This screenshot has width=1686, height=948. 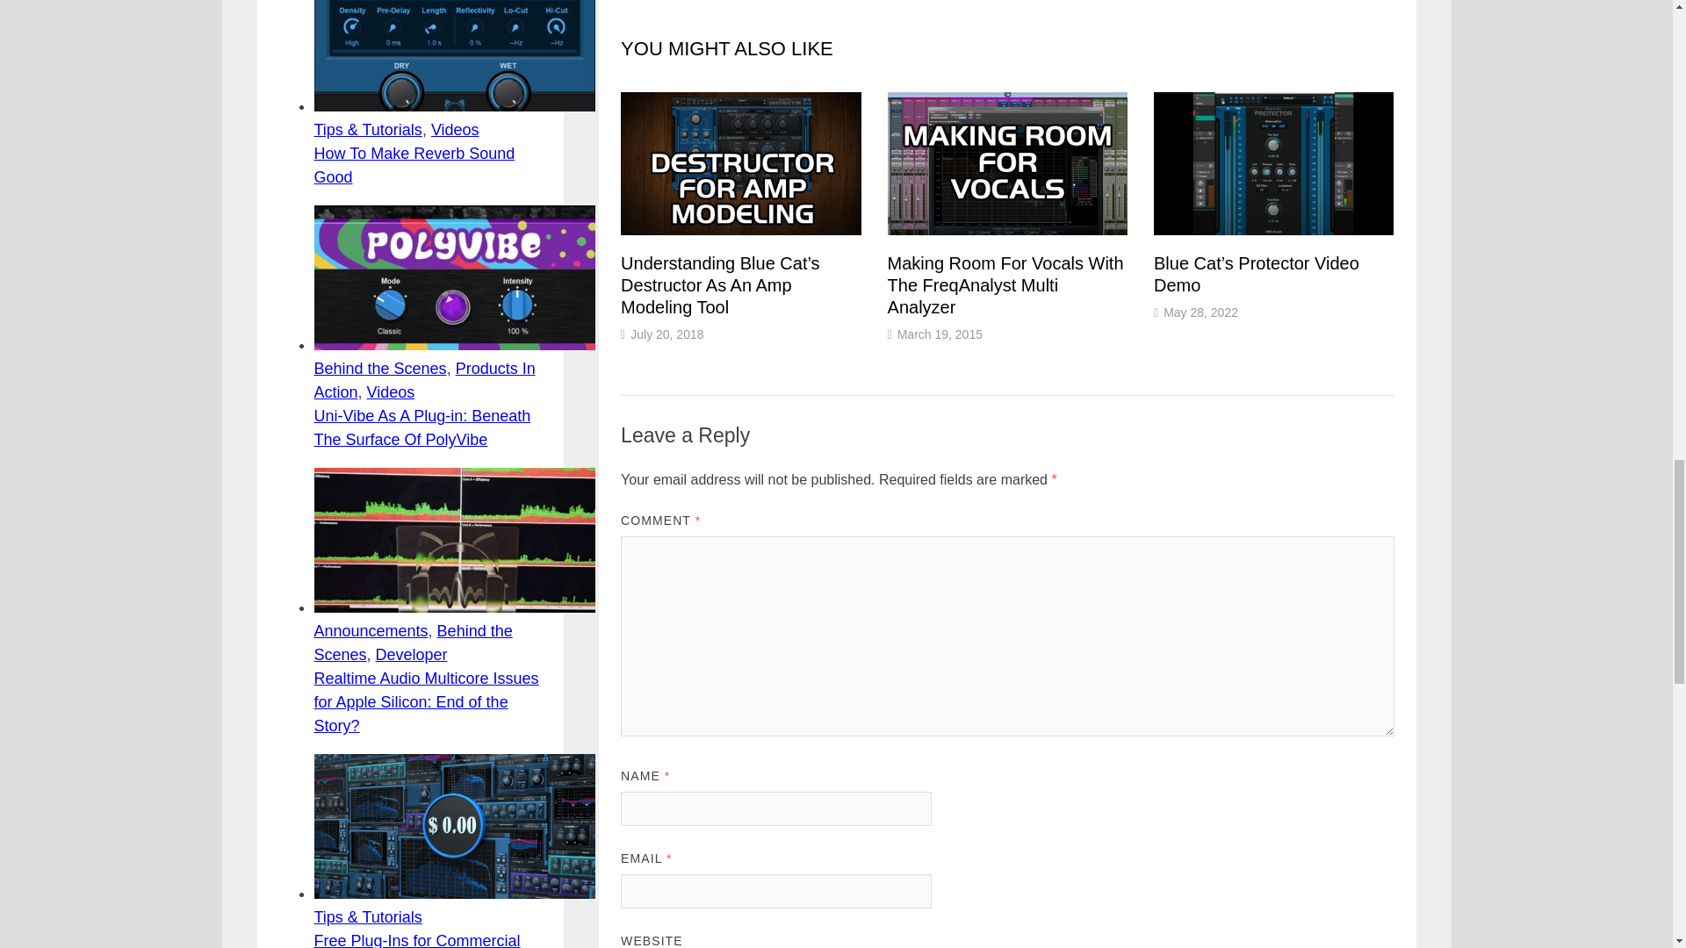 I want to click on May 28, 2022, so click(x=1200, y=312).